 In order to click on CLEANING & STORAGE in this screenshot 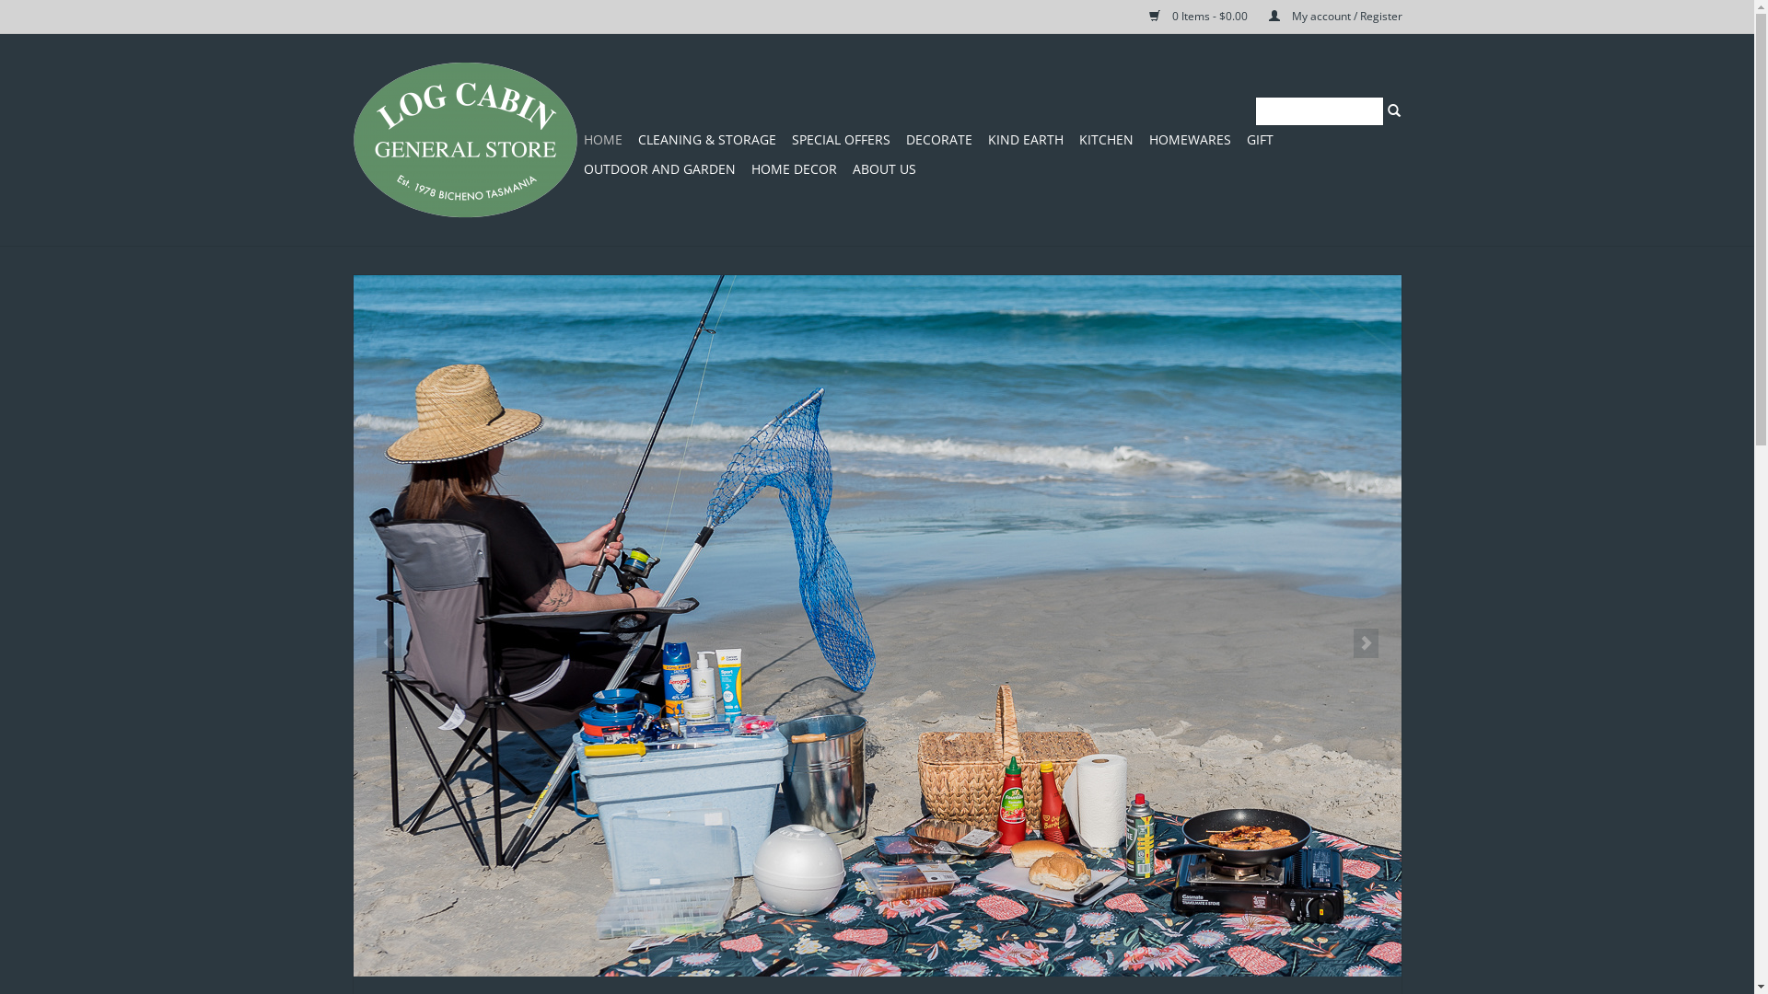, I will do `click(706, 140)`.